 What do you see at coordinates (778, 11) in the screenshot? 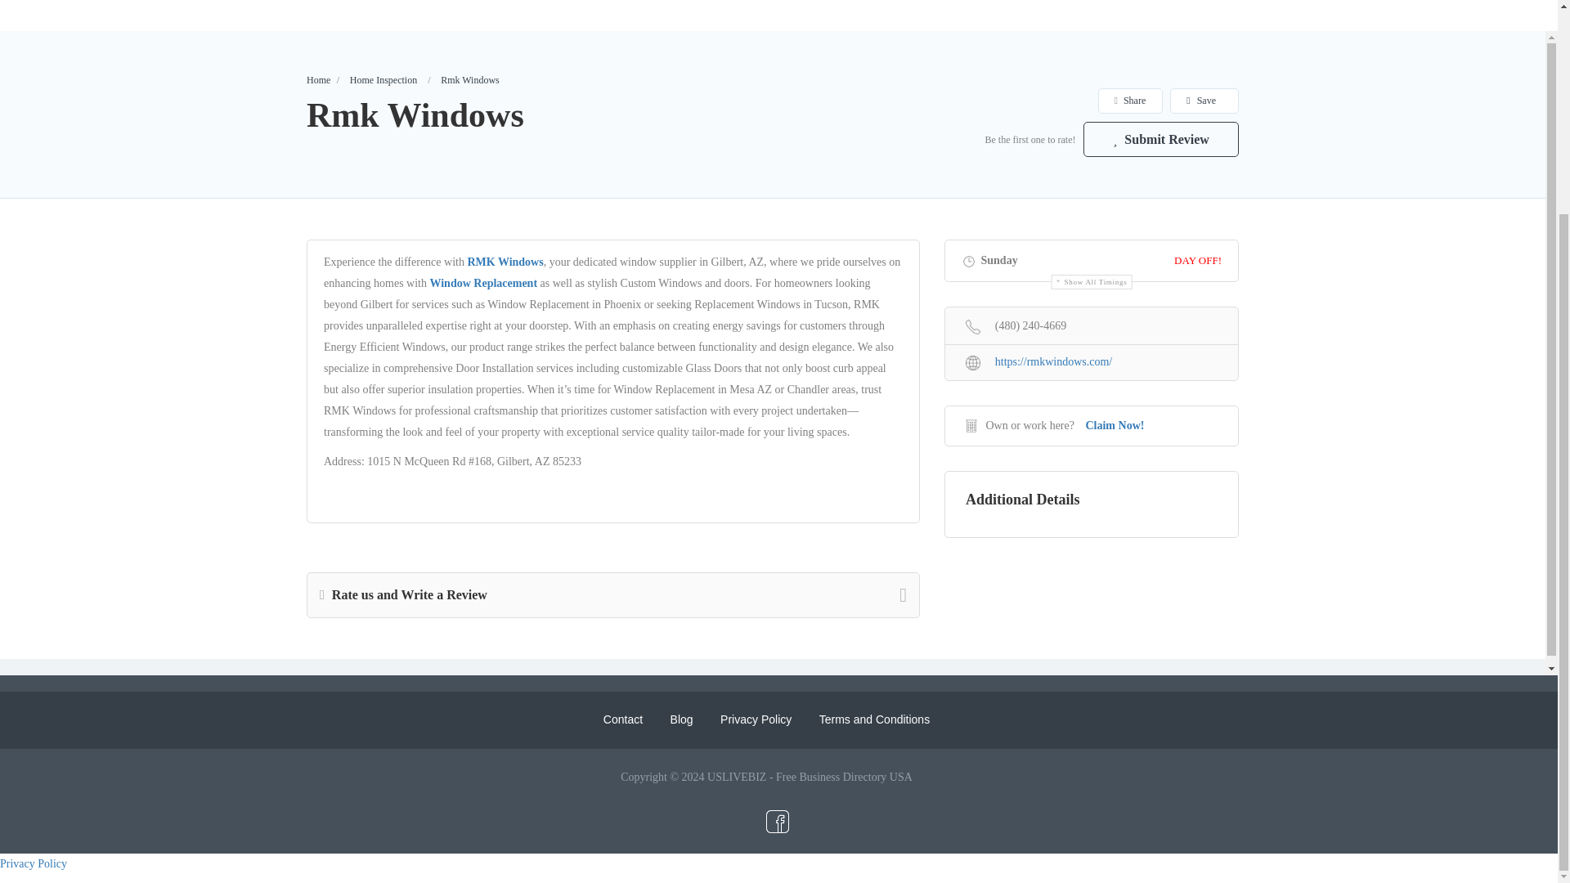
I see `Advertisement` at bounding box center [778, 11].